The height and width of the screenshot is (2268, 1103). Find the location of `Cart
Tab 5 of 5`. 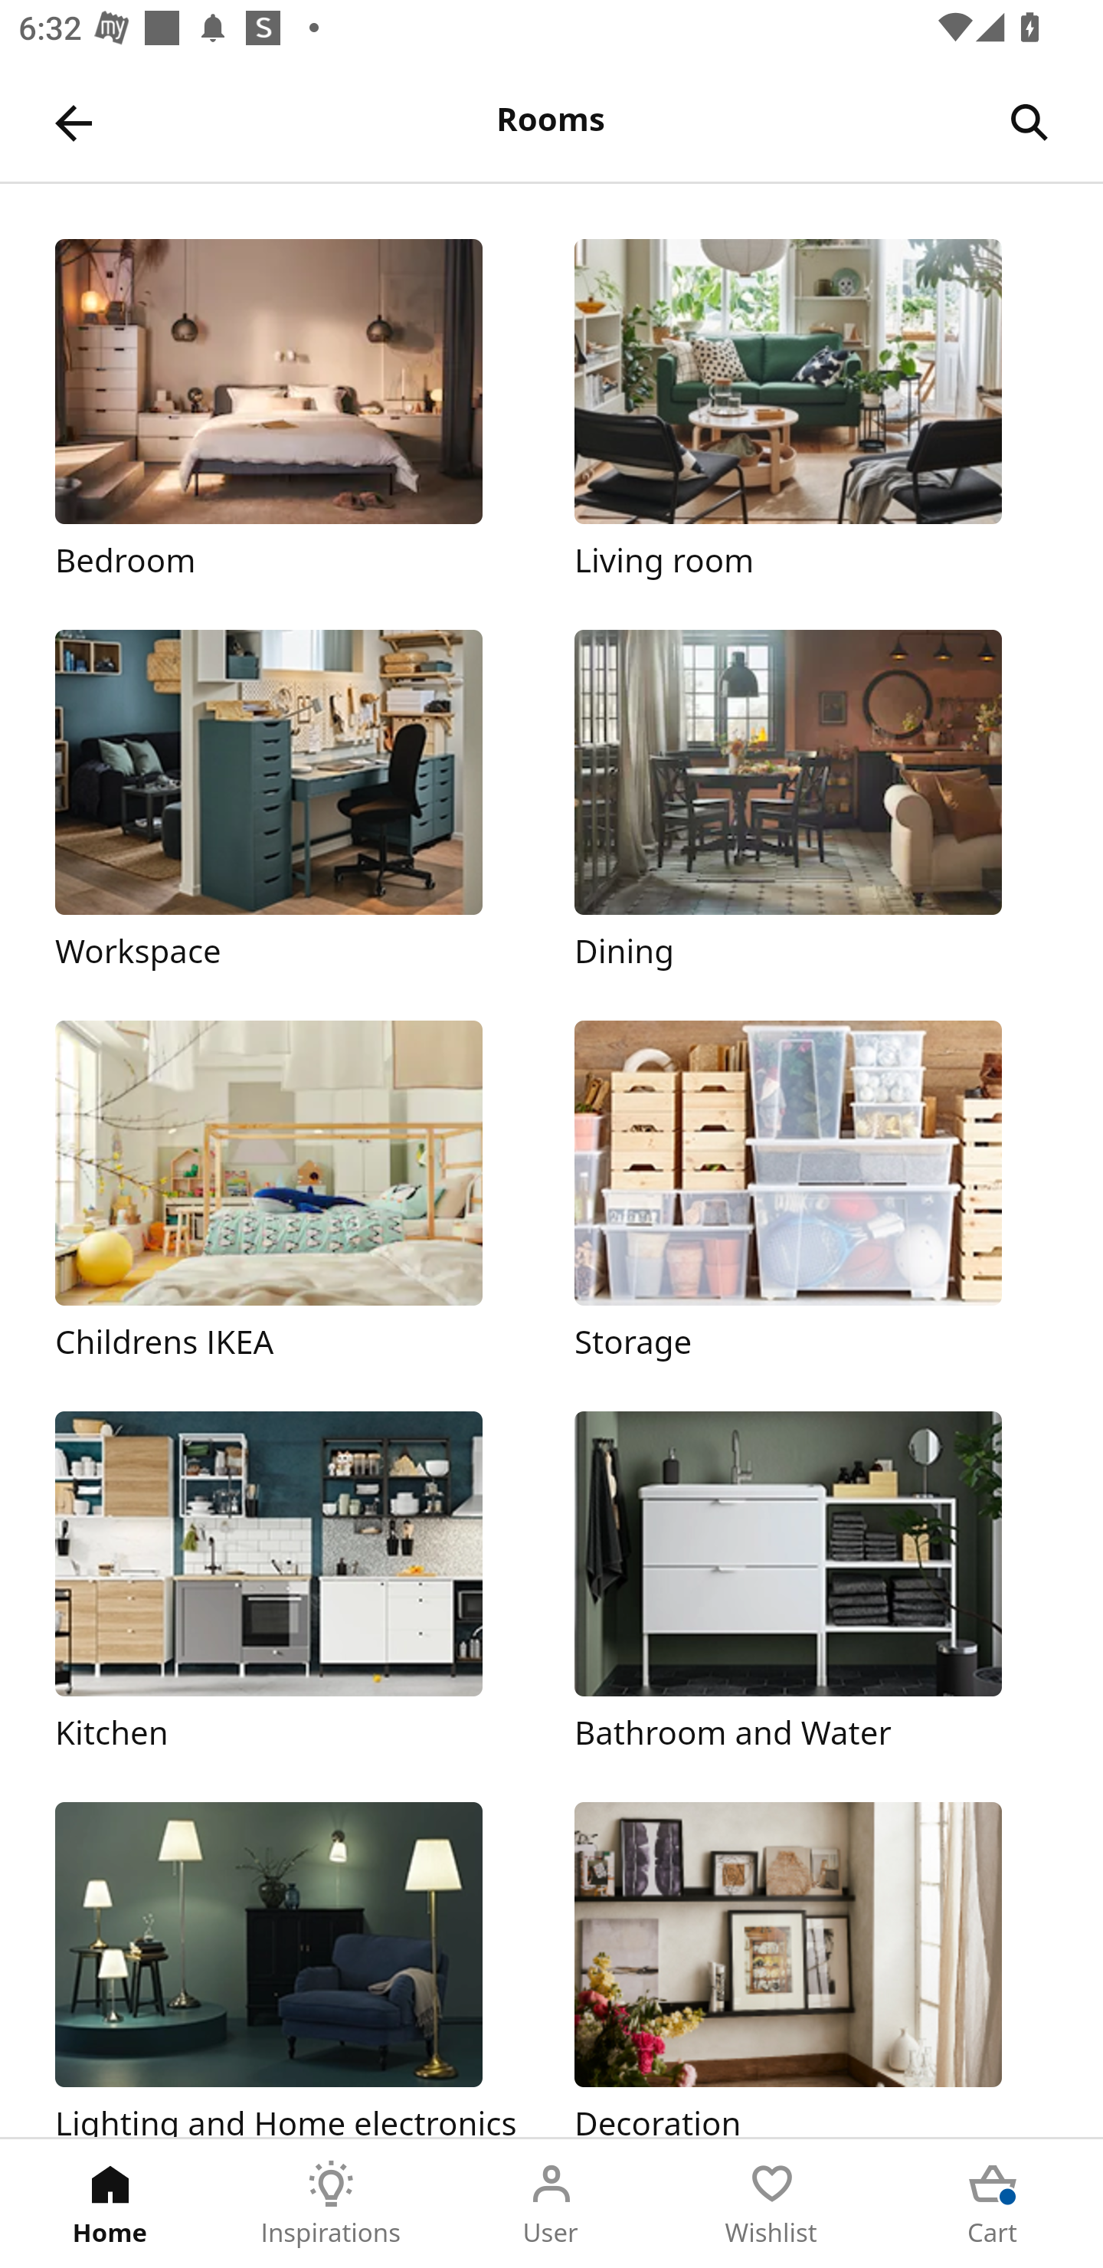

Cart
Tab 5 of 5 is located at coordinates (993, 2204).